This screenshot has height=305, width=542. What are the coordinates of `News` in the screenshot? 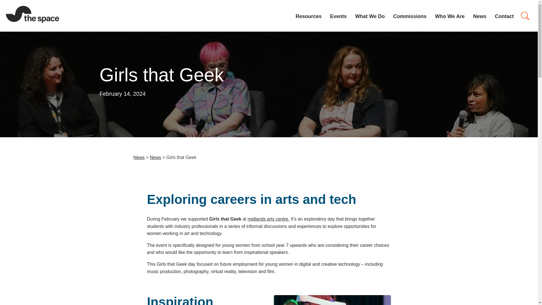 It's located at (155, 157).